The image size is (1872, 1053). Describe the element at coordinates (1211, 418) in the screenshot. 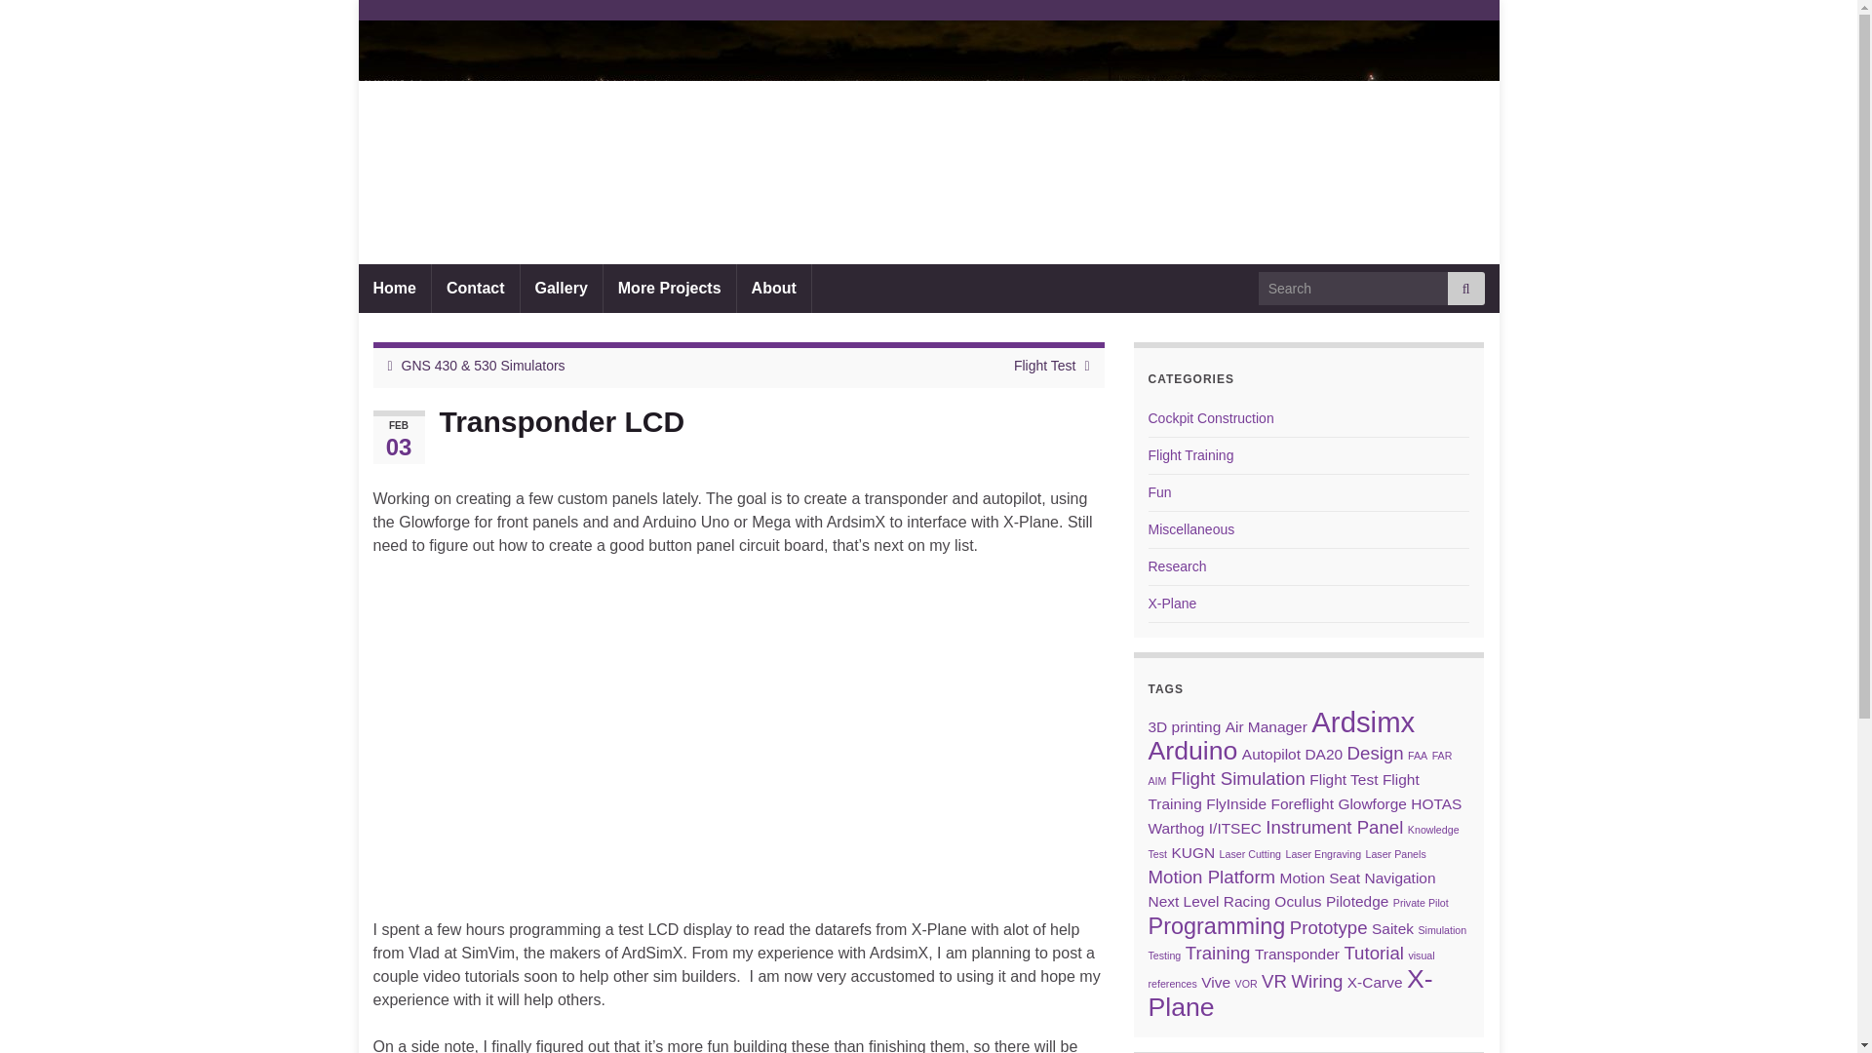

I see `Cockpit Construction` at that location.